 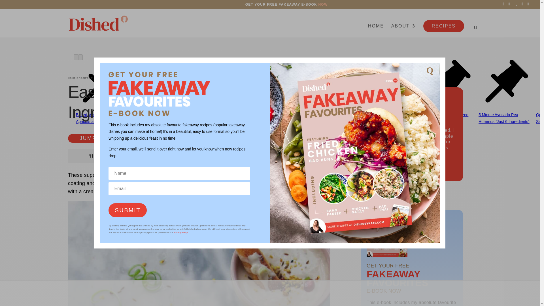 What do you see at coordinates (178, 138) in the screenshot?
I see `PRINT RECIPE` at bounding box center [178, 138].